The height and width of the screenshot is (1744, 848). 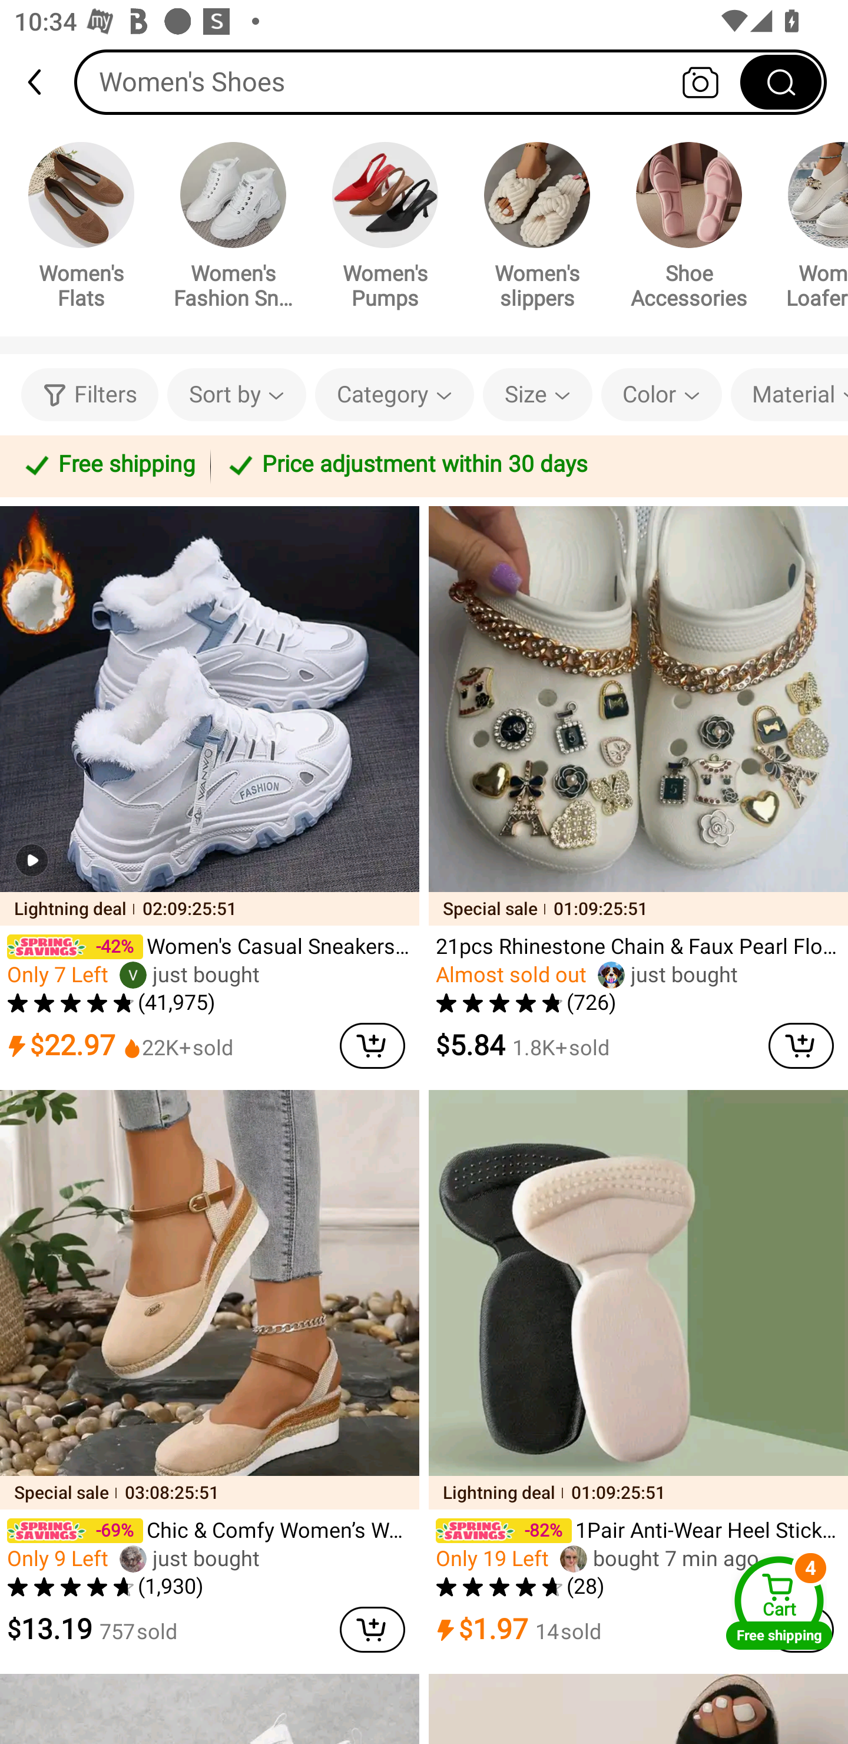 What do you see at coordinates (537, 229) in the screenshot?
I see `Women's slippers` at bounding box center [537, 229].